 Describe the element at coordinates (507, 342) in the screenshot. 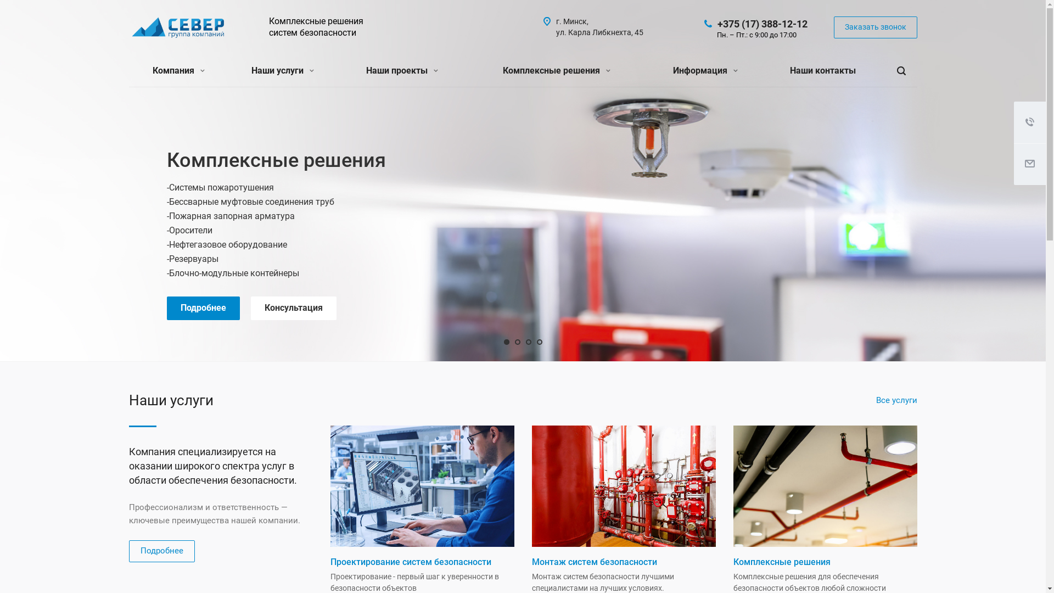

I see `1` at that location.